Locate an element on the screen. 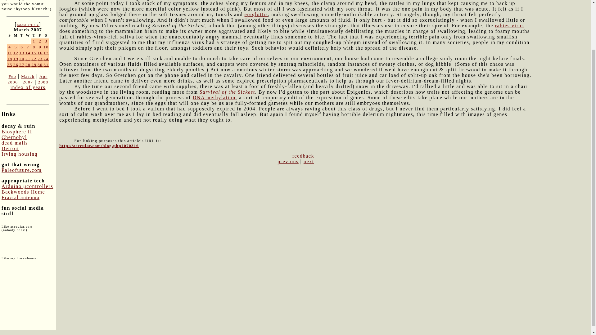  22 is located at coordinates (34, 59).